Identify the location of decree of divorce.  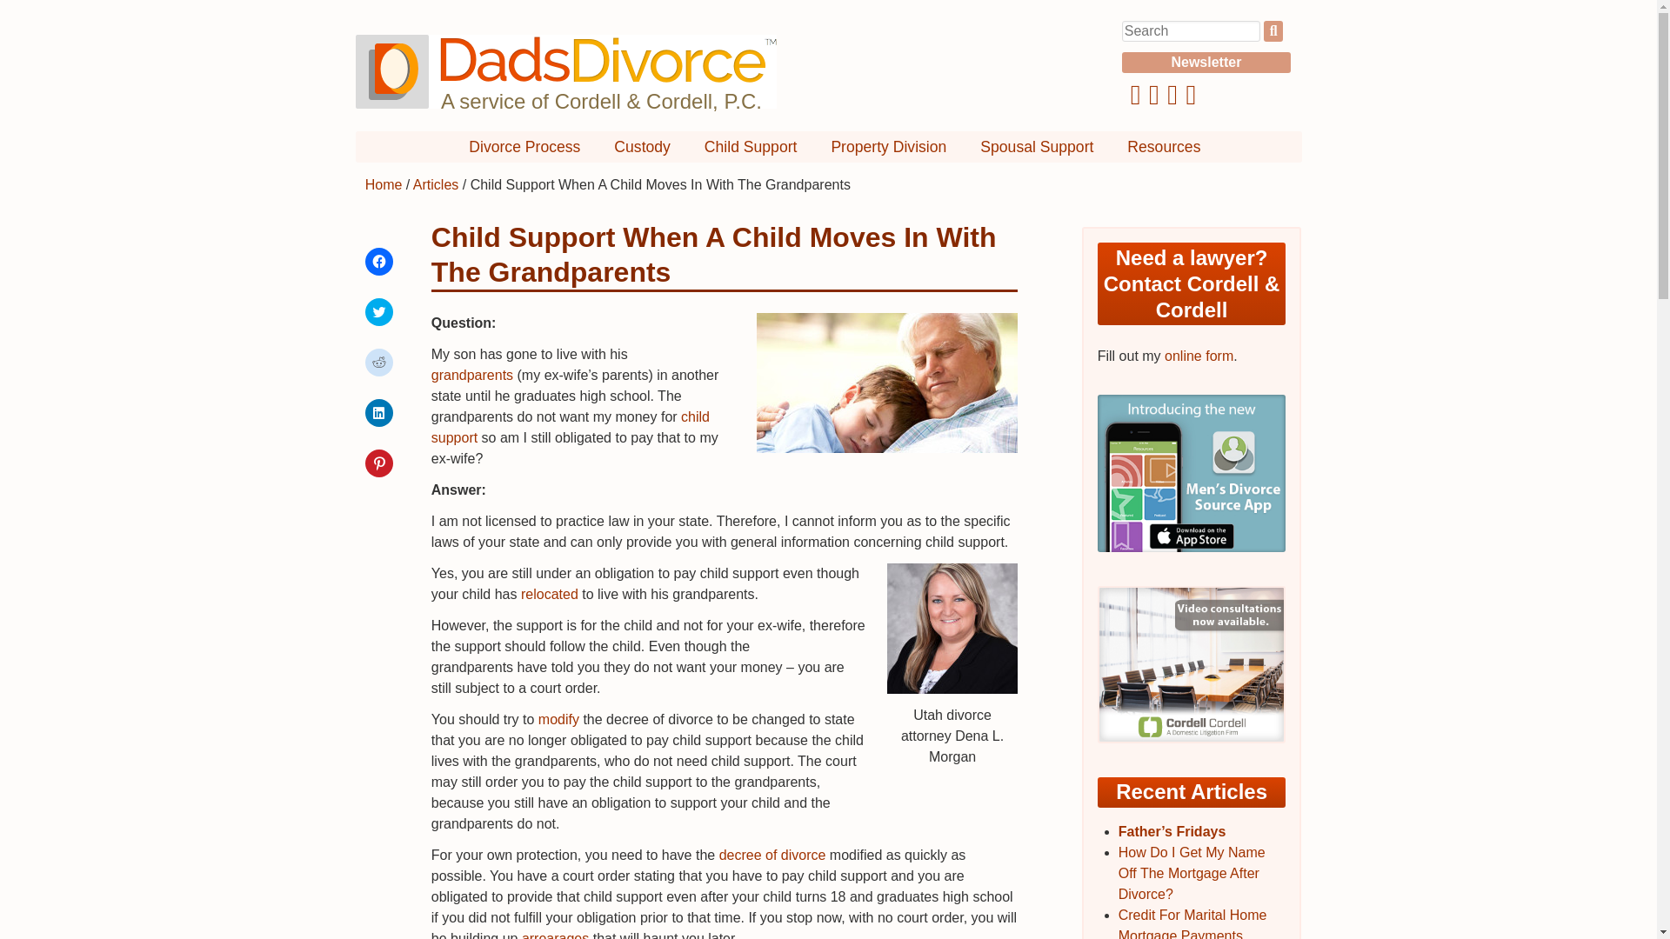
(772, 856).